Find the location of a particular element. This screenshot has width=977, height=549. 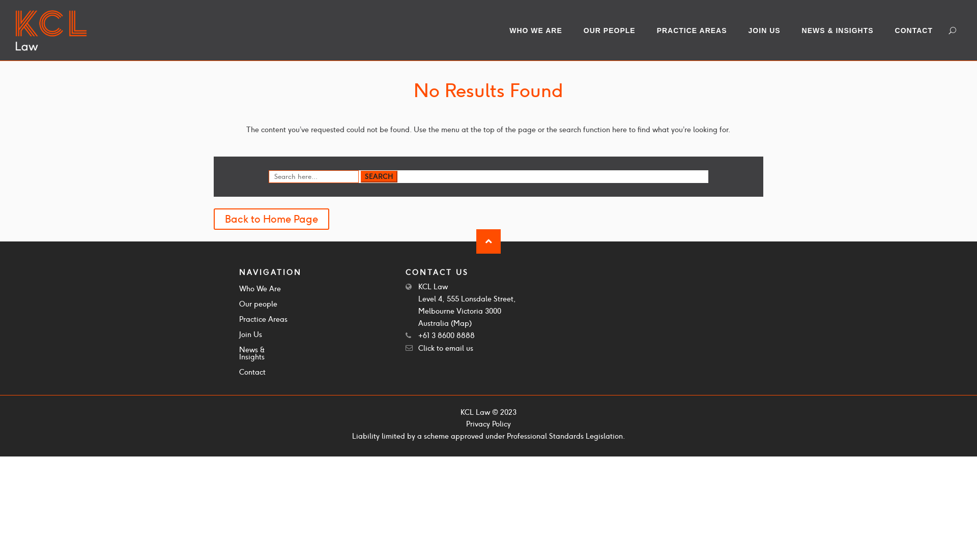

+61 3 8600 8888 is located at coordinates (447, 335).